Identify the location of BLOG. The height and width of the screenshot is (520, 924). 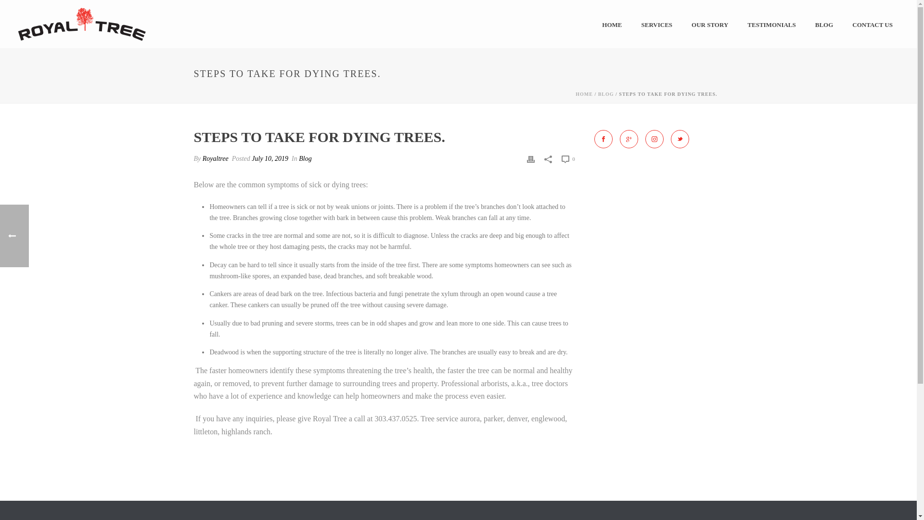
(606, 94).